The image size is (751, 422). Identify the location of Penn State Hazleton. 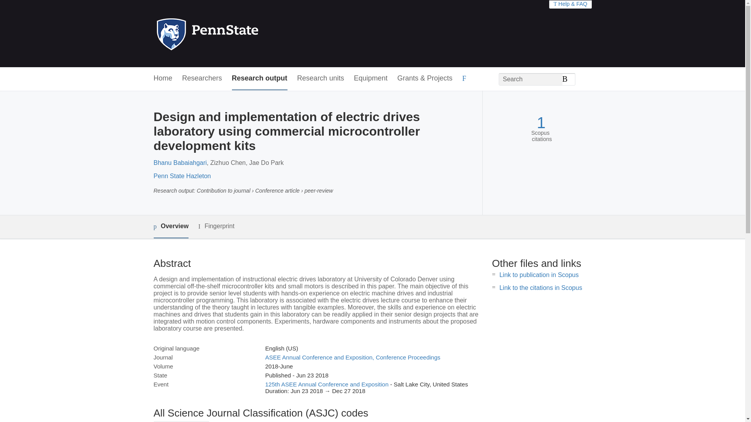
(182, 176).